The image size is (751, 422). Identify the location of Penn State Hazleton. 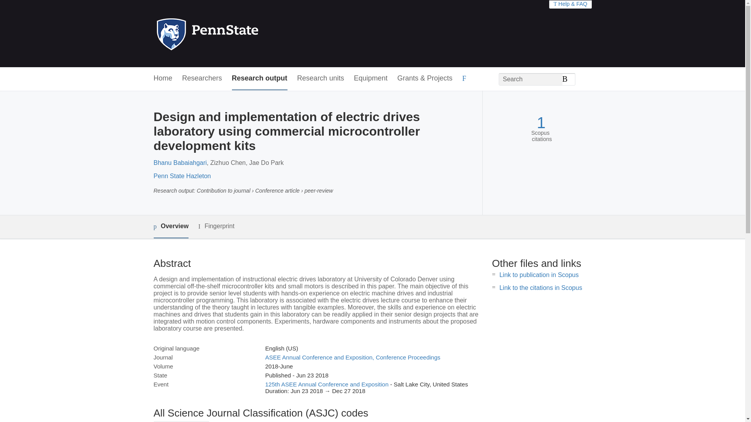
(182, 176).